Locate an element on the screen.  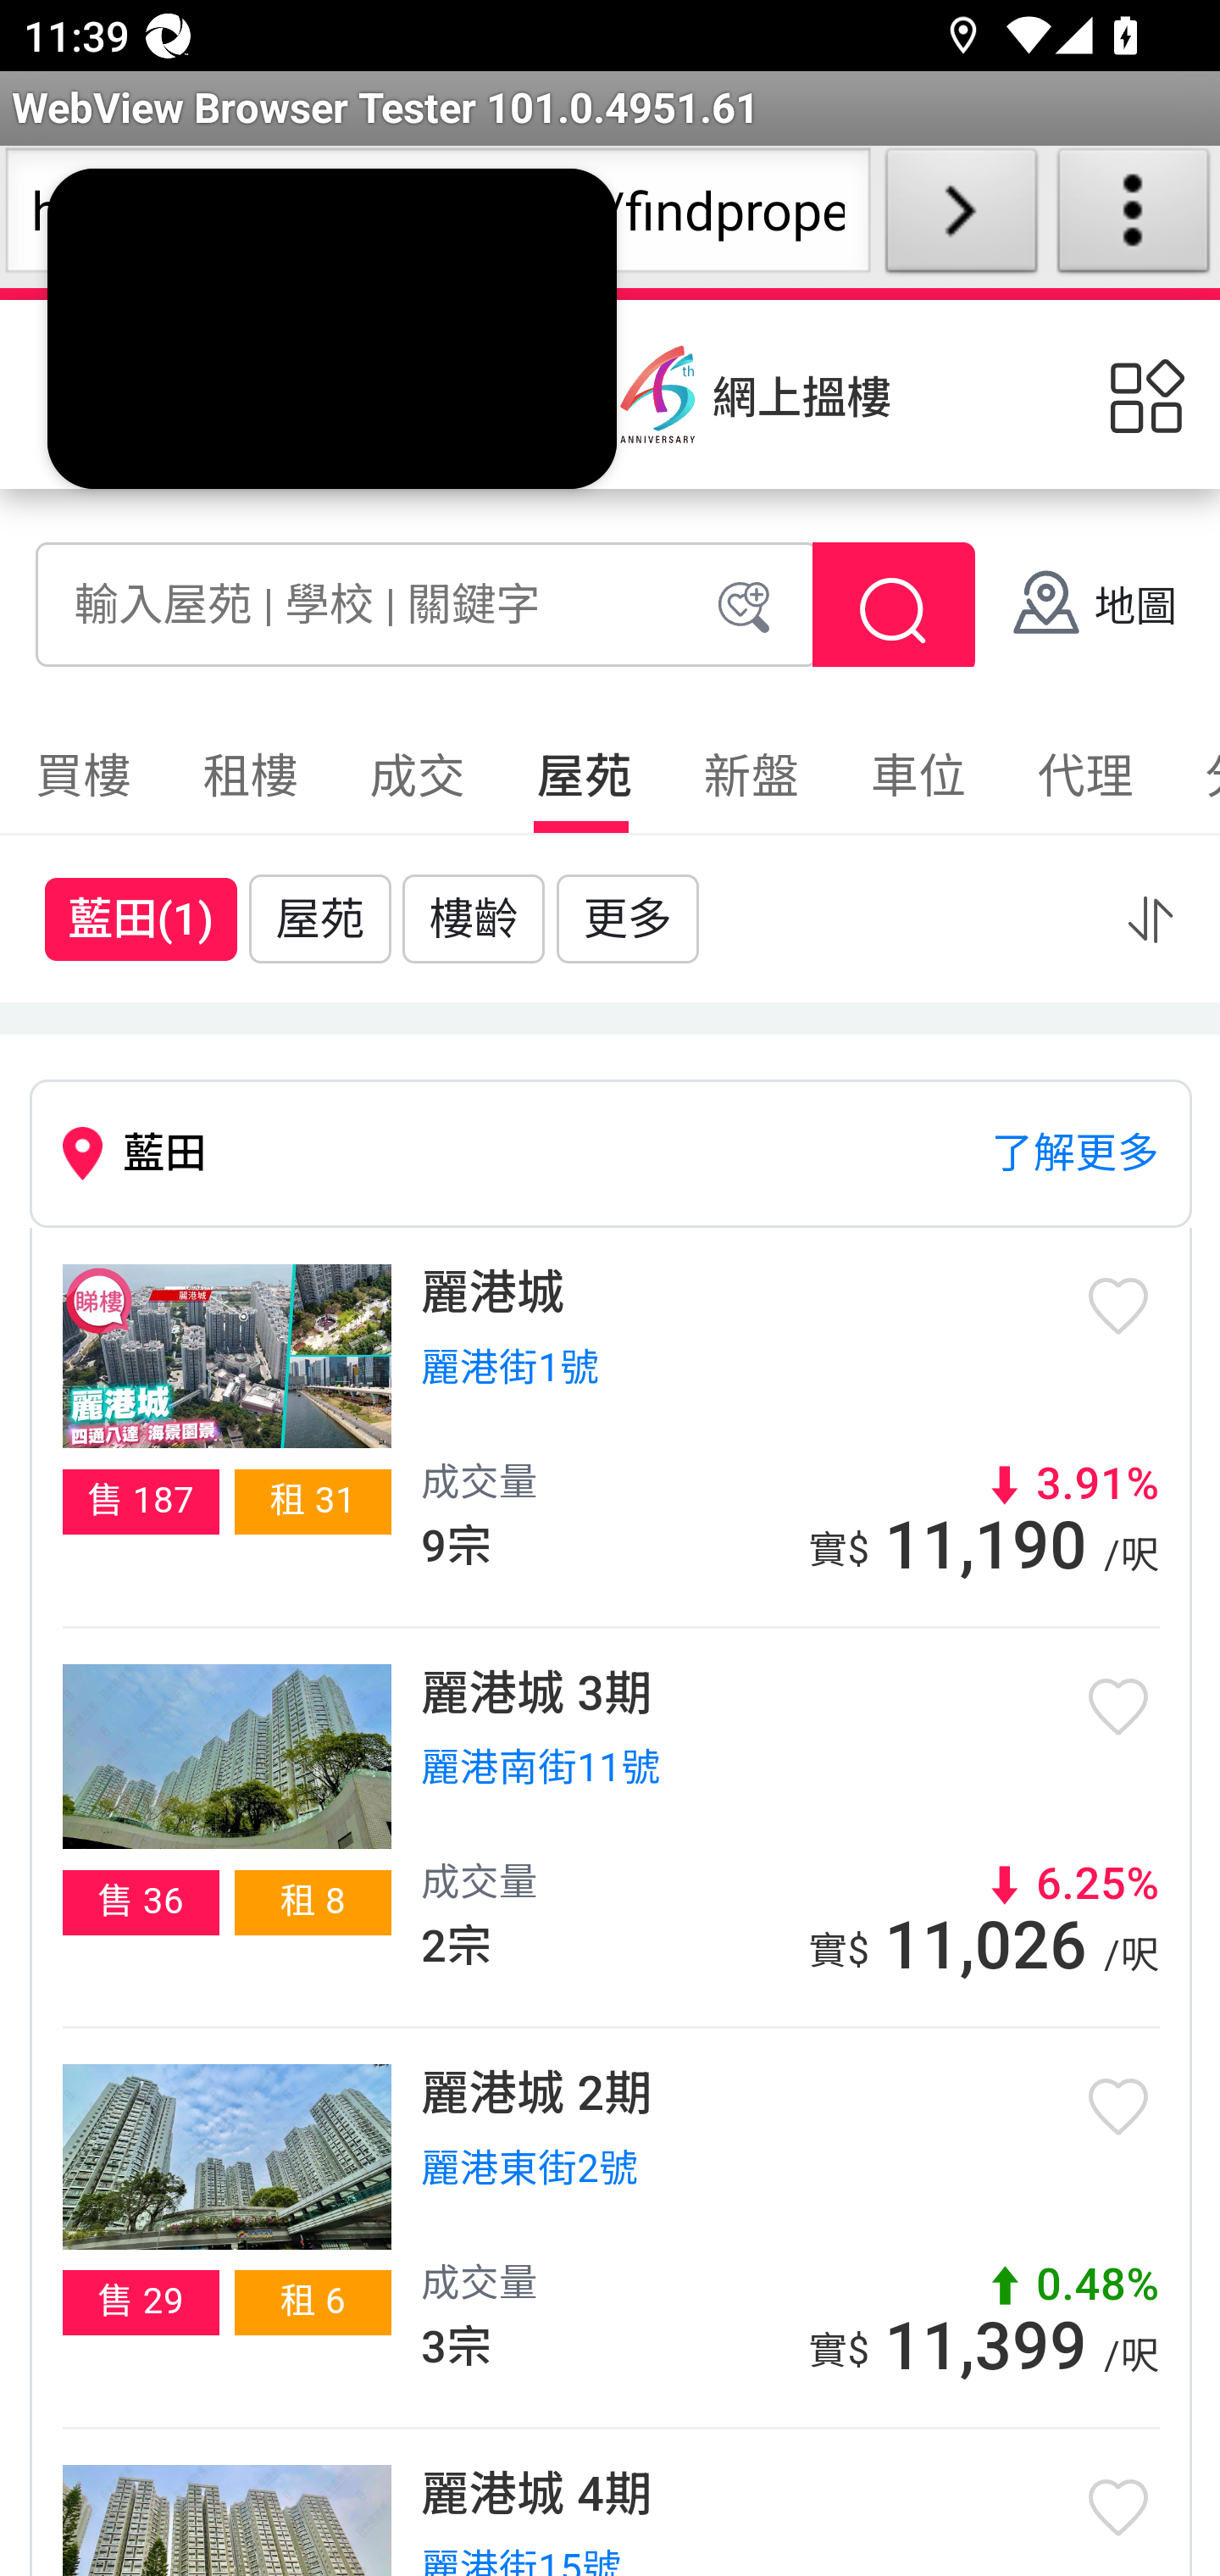
車位 is located at coordinates (918, 776).